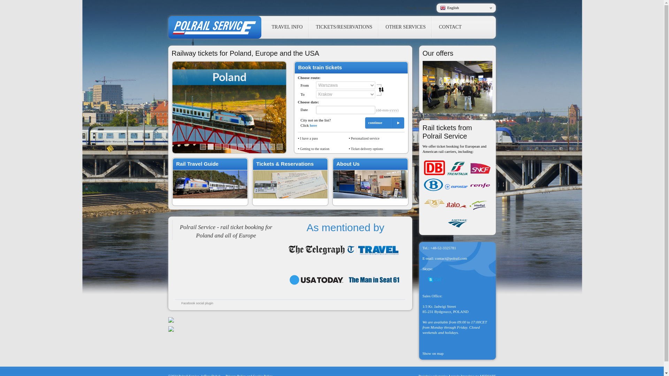  Describe the element at coordinates (434, 203) in the screenshot. I see `Ukrainian railways` at that location.